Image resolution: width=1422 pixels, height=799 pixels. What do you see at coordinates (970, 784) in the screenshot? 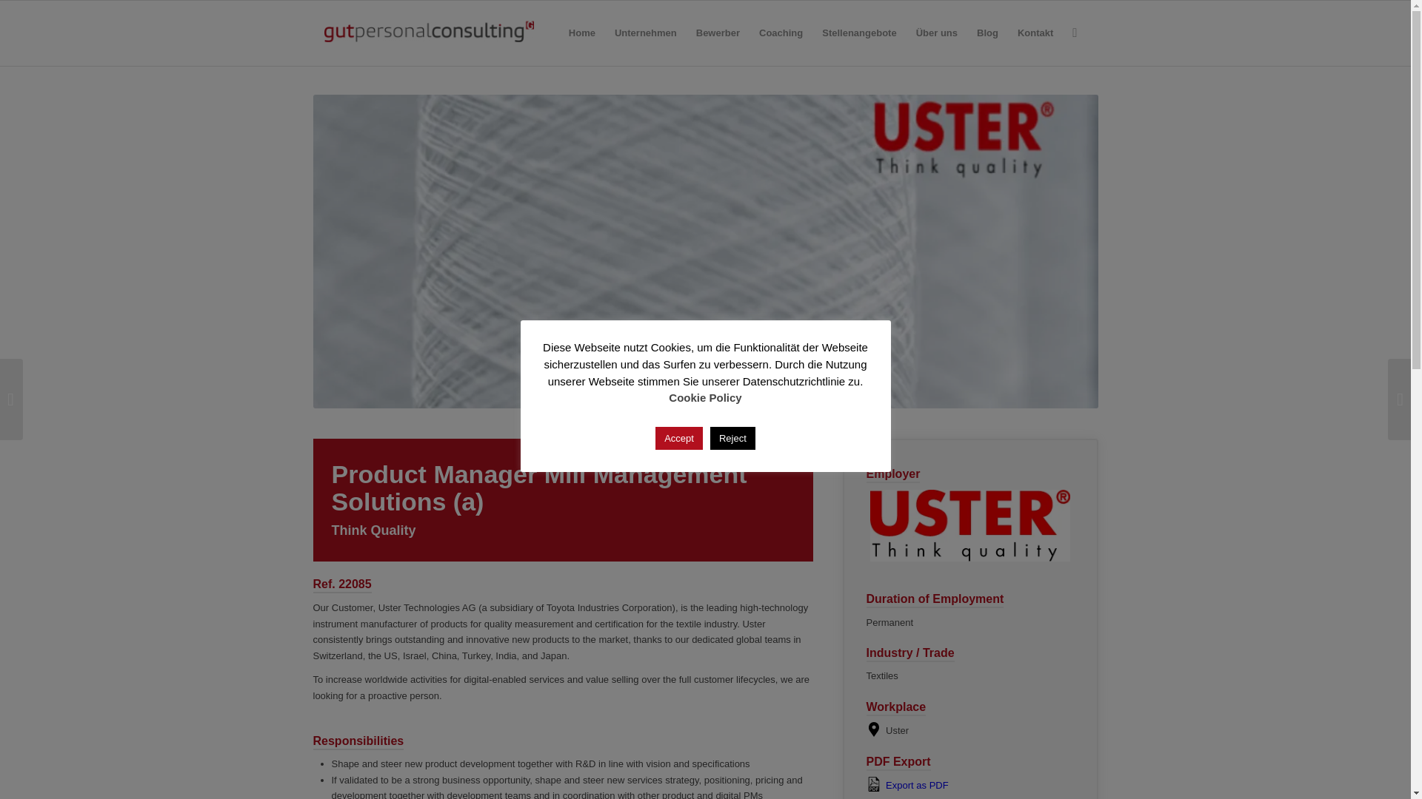
I see `Export as PDF` at bounding box center [970, 784].